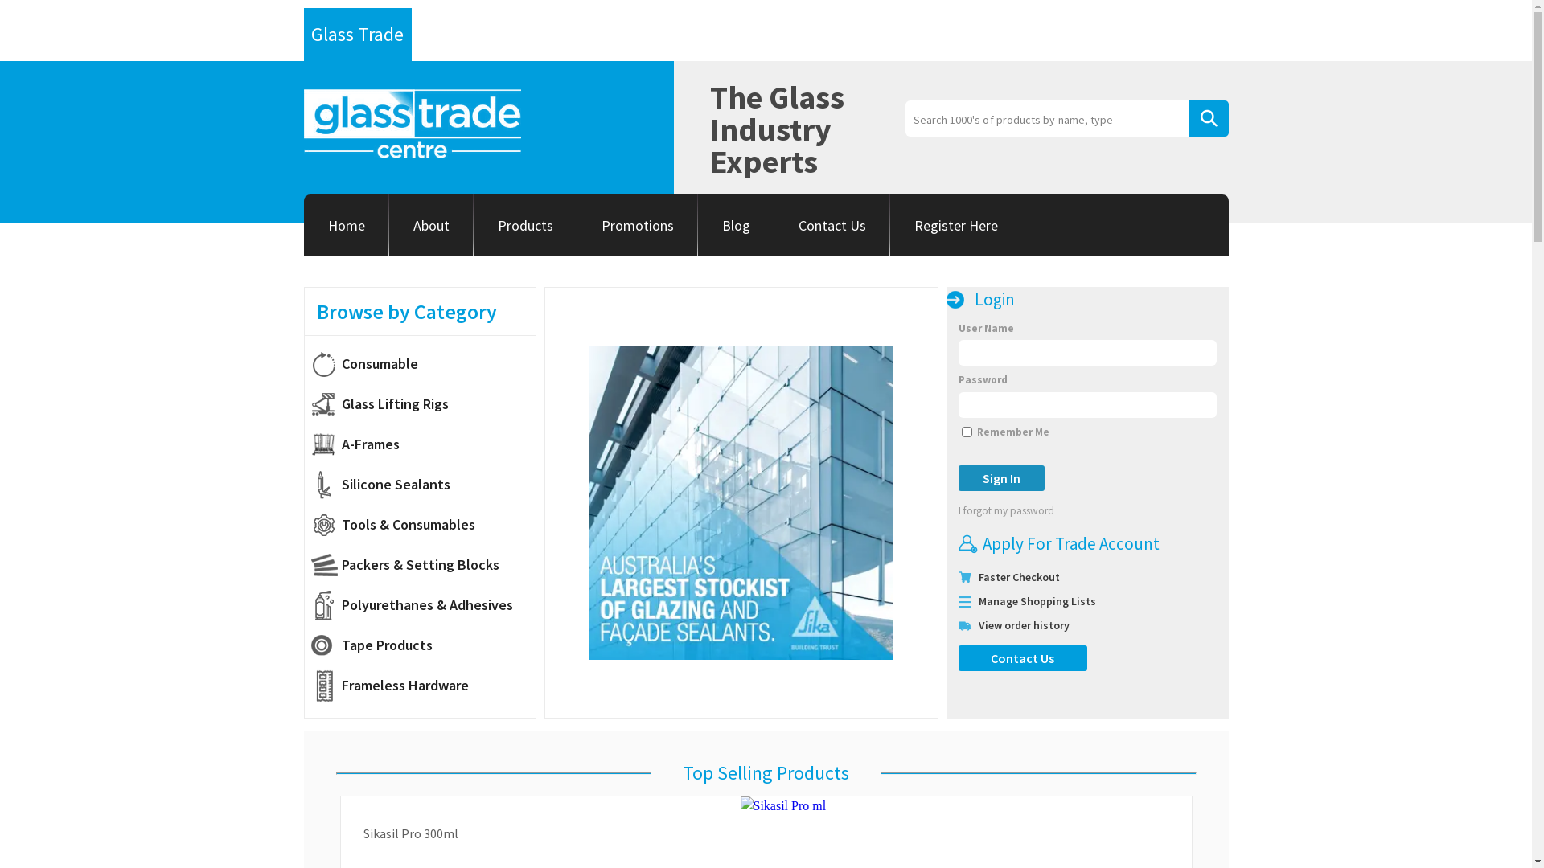  Describe the element at coordinates (423, 645) in the screenshot. I see `Tape Products` at that location.